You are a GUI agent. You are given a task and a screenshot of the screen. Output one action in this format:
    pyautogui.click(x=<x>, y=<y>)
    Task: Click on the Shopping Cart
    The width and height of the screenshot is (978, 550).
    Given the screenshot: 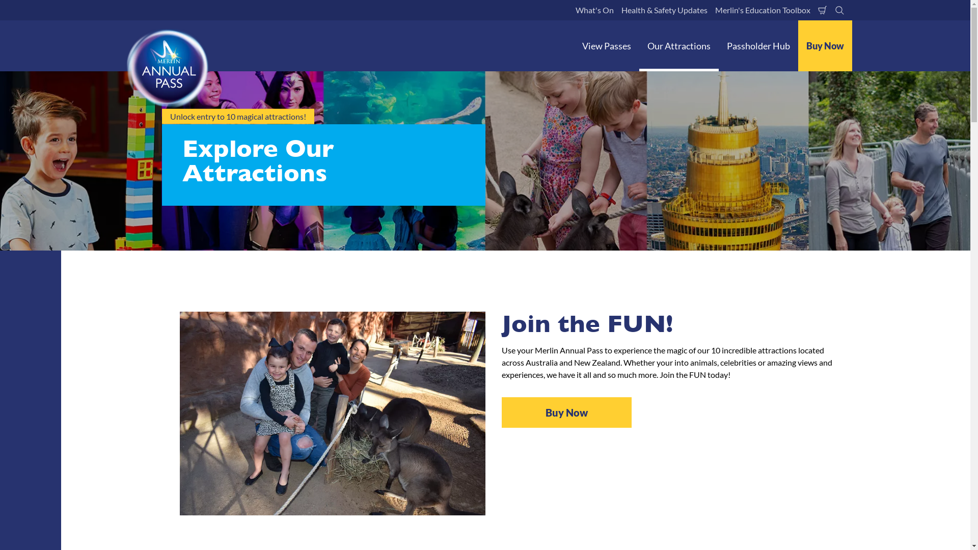 What is the action you would take?
    pyautogui.click(x=822, y=10)
    